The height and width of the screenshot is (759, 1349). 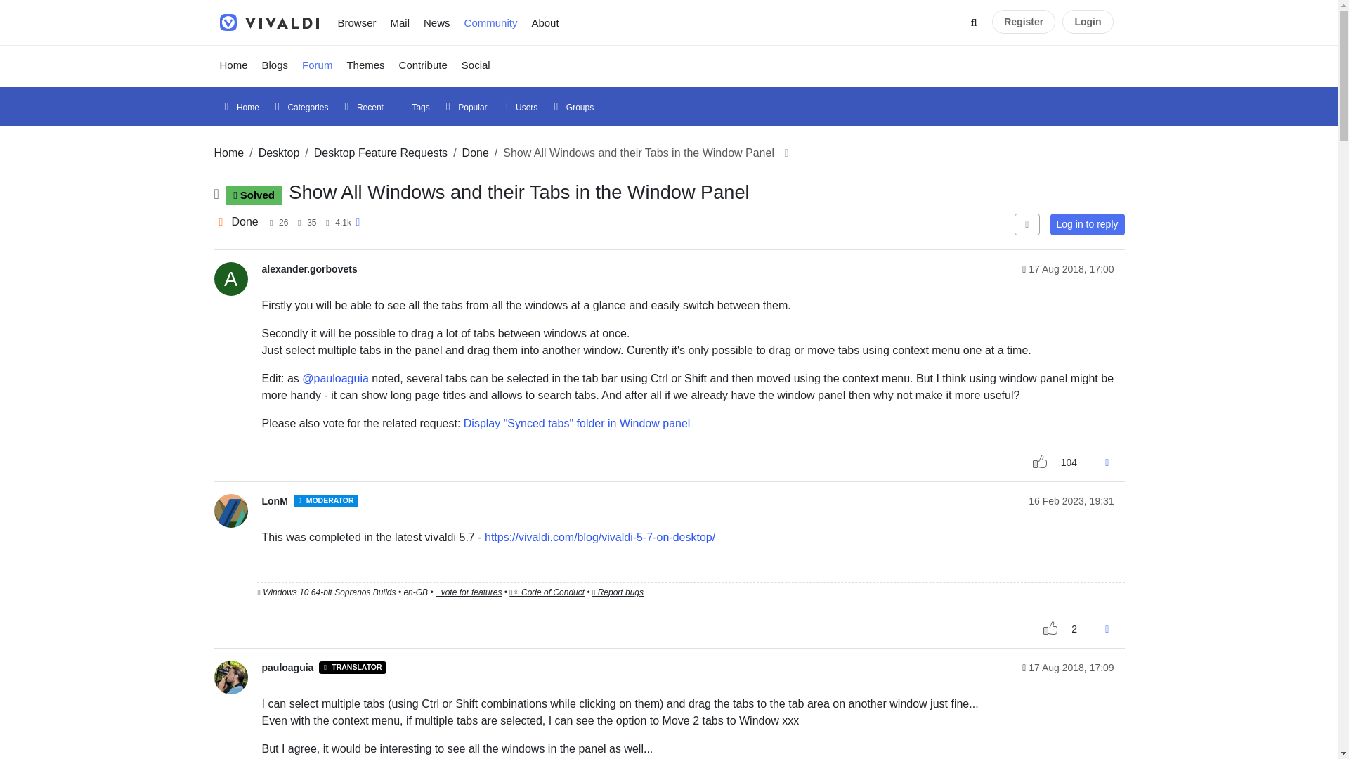 I want to click on News, so click(x=437, y=22).